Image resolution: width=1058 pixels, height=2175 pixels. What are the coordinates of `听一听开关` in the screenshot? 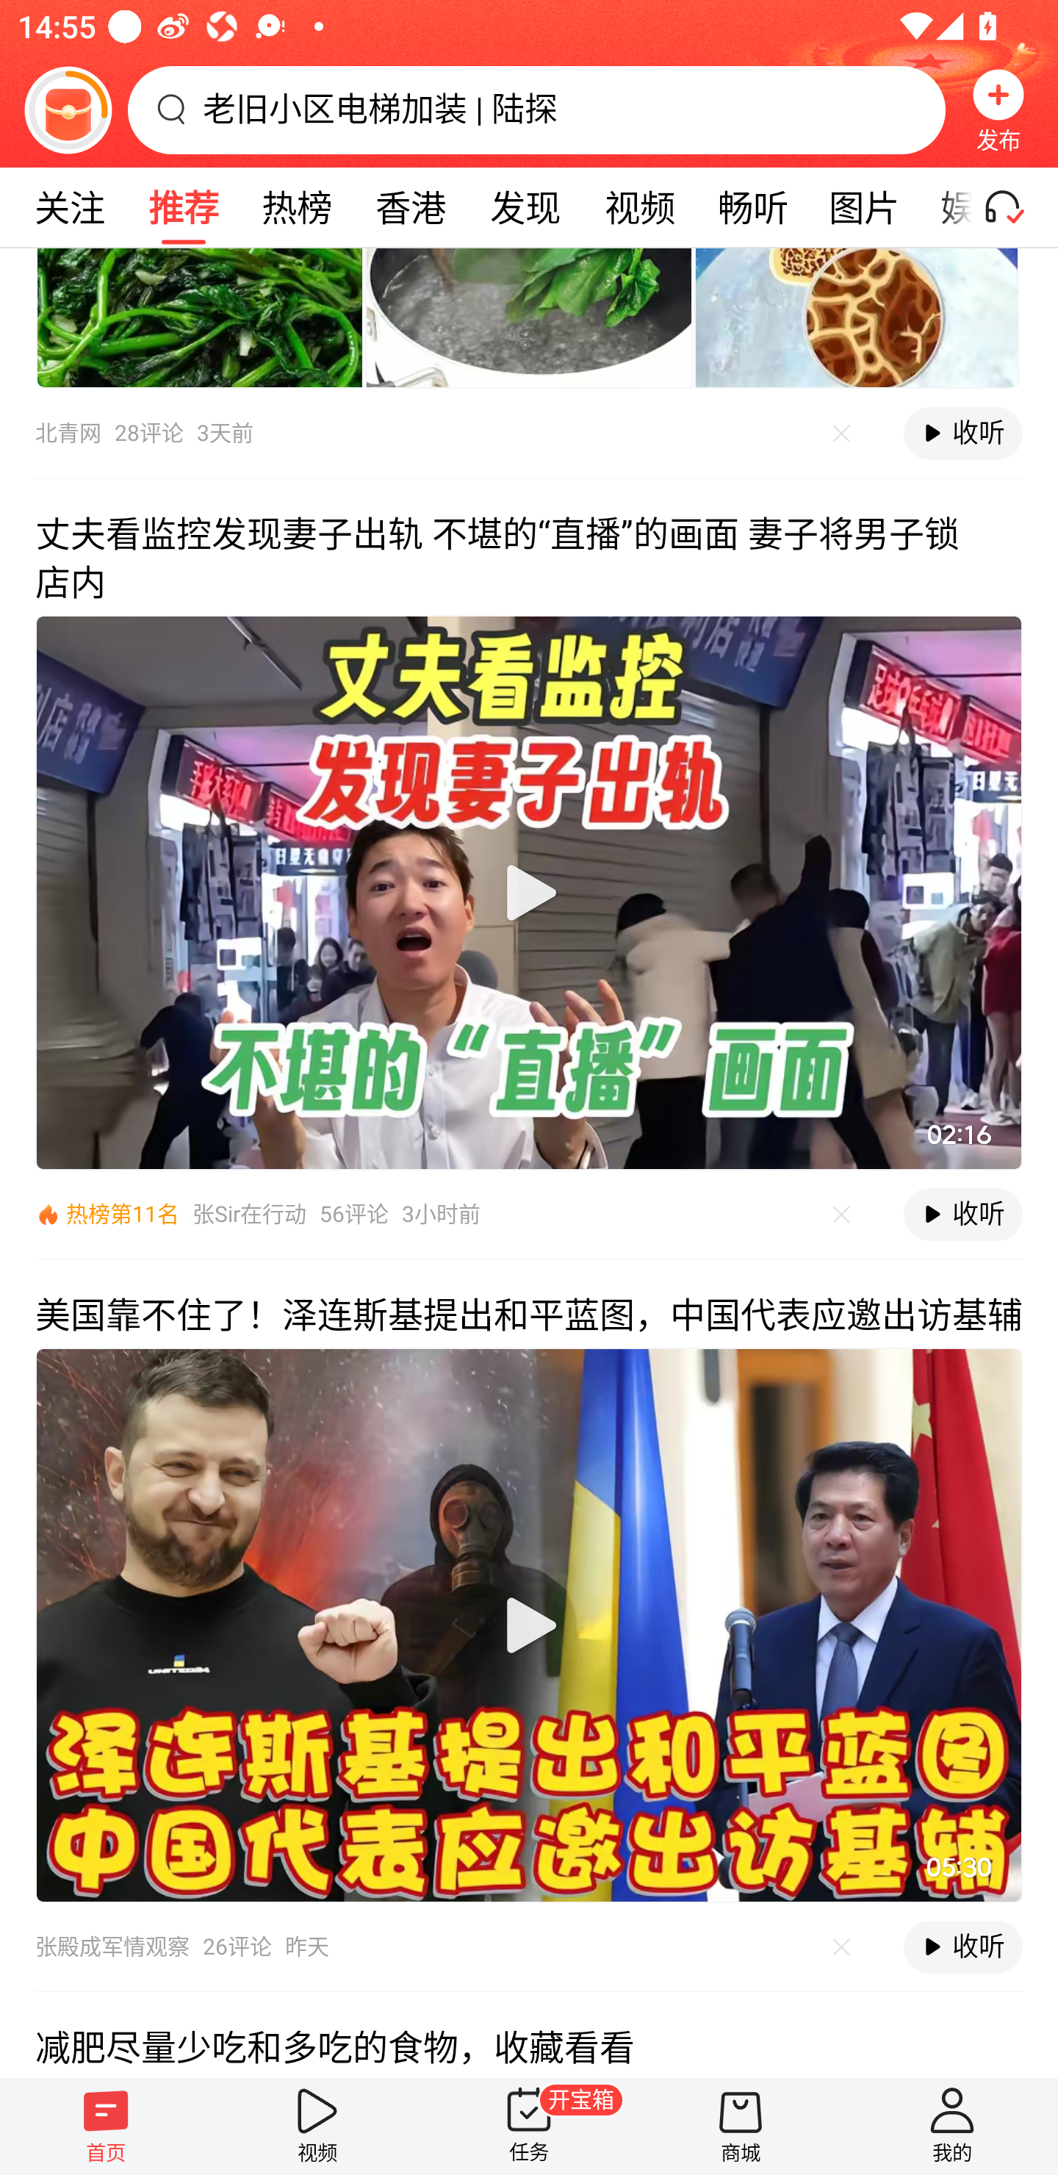 It's located at (1015, 207).